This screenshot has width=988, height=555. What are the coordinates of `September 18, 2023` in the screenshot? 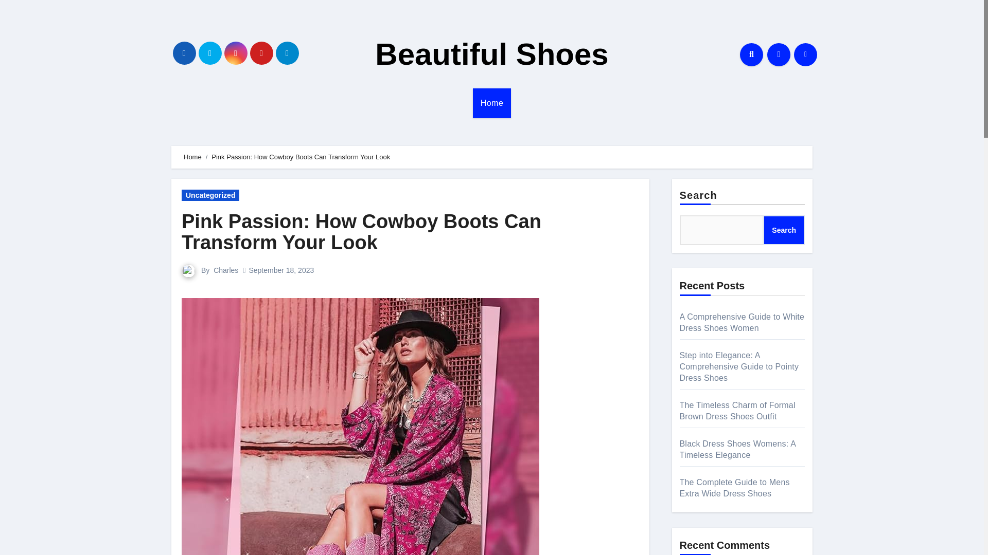 It's located at (281, 270).